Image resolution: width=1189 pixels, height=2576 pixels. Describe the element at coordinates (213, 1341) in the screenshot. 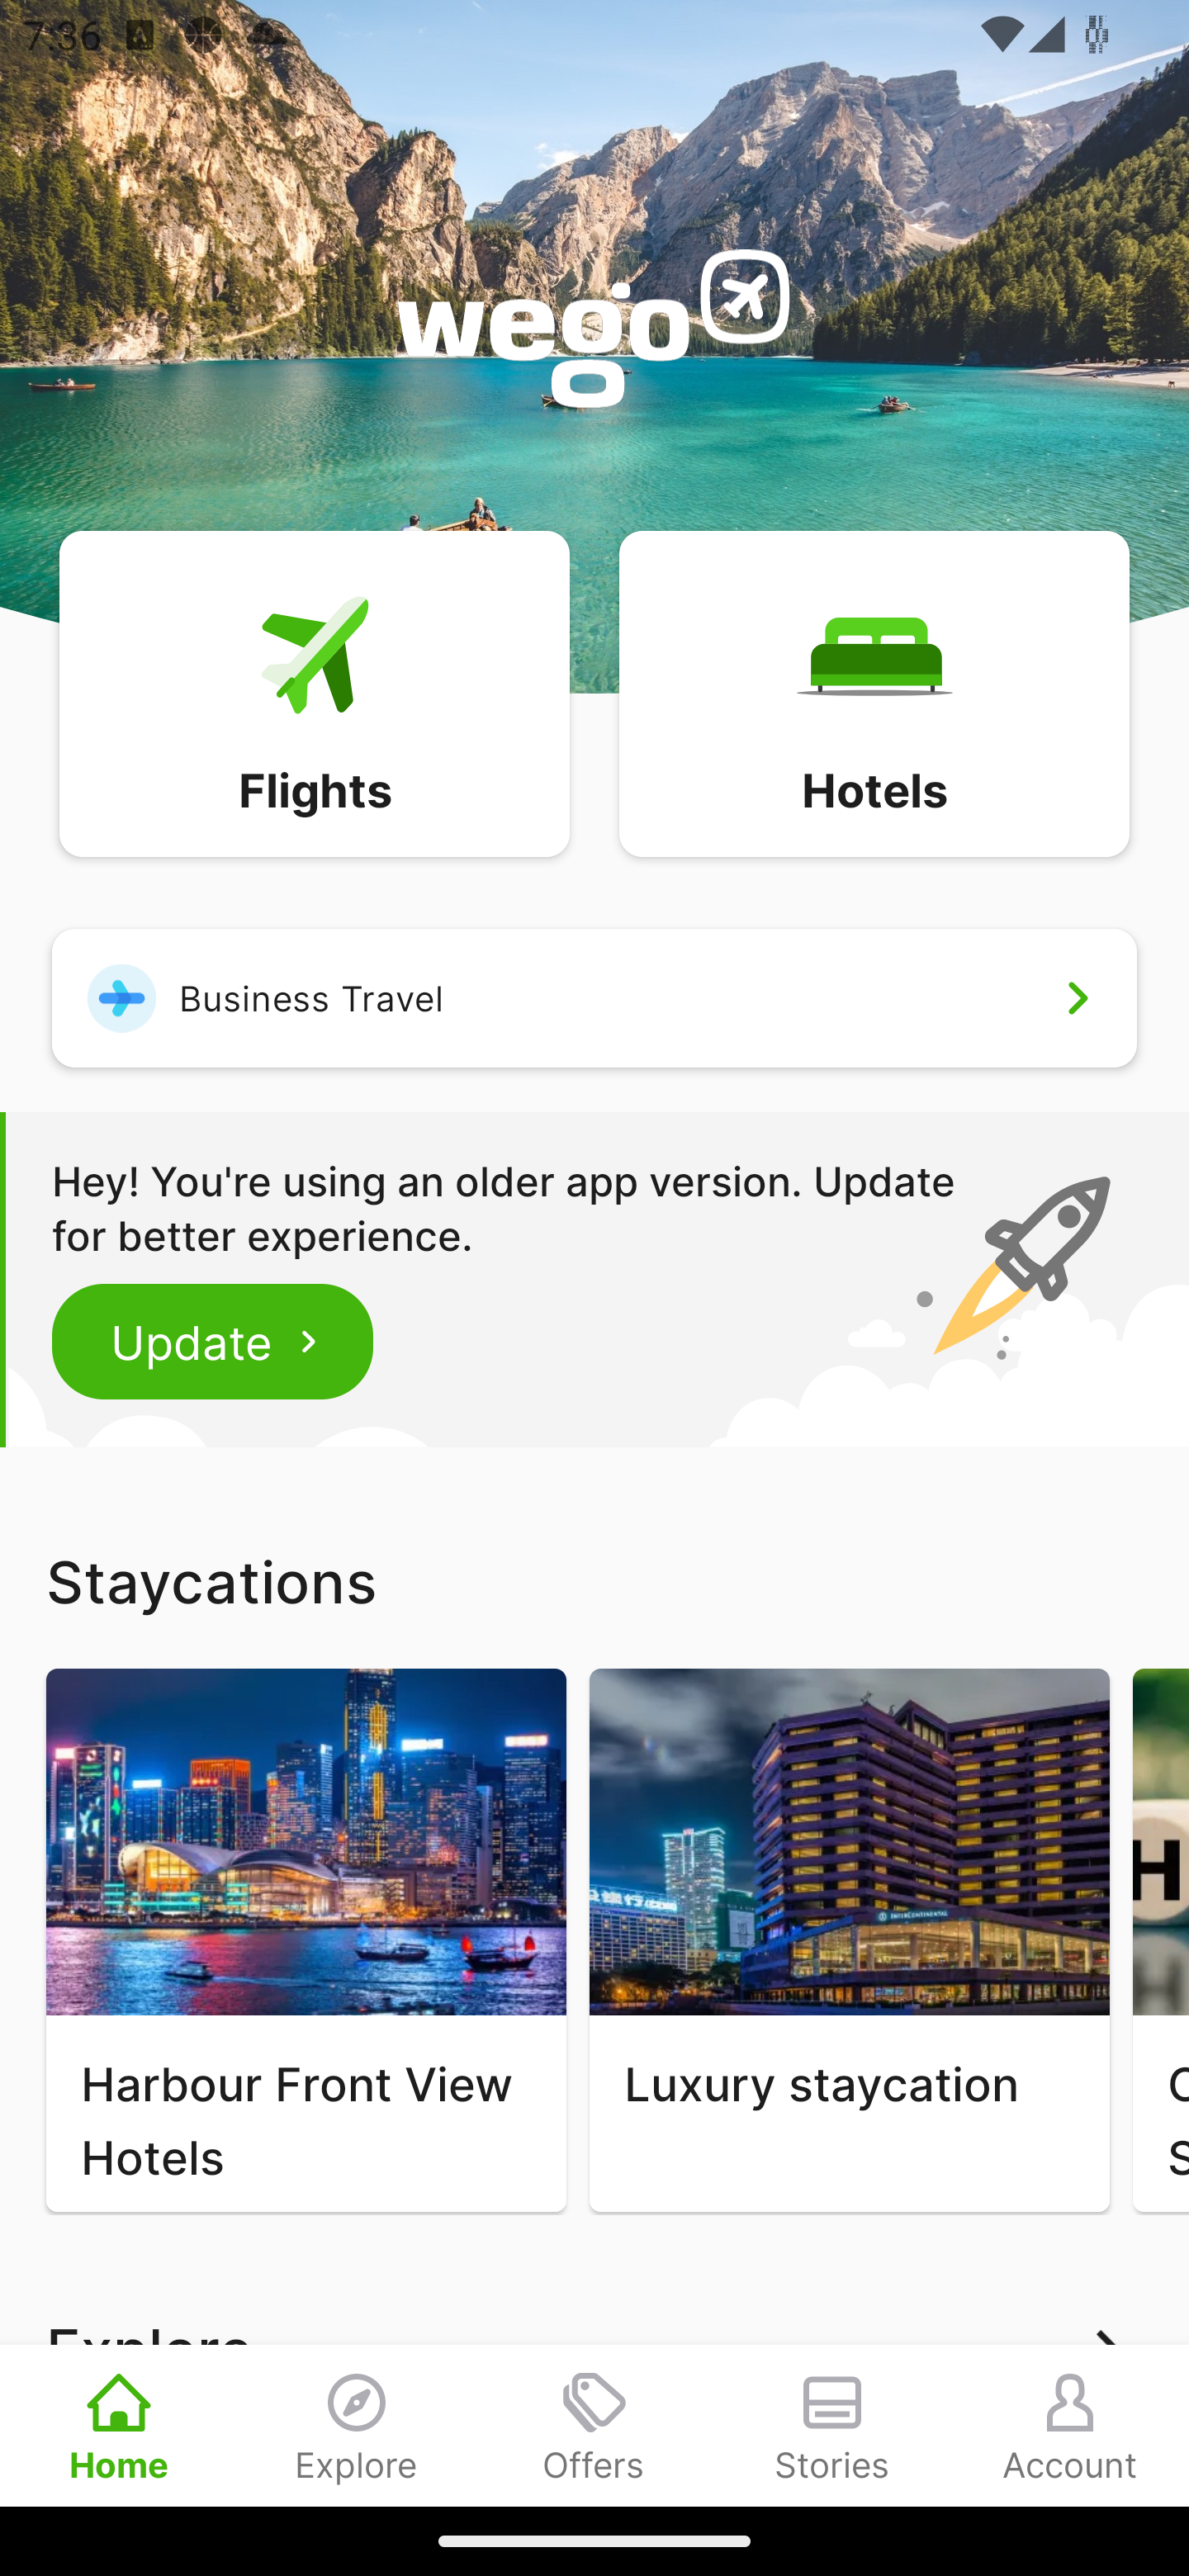

I see `Update` at that location.